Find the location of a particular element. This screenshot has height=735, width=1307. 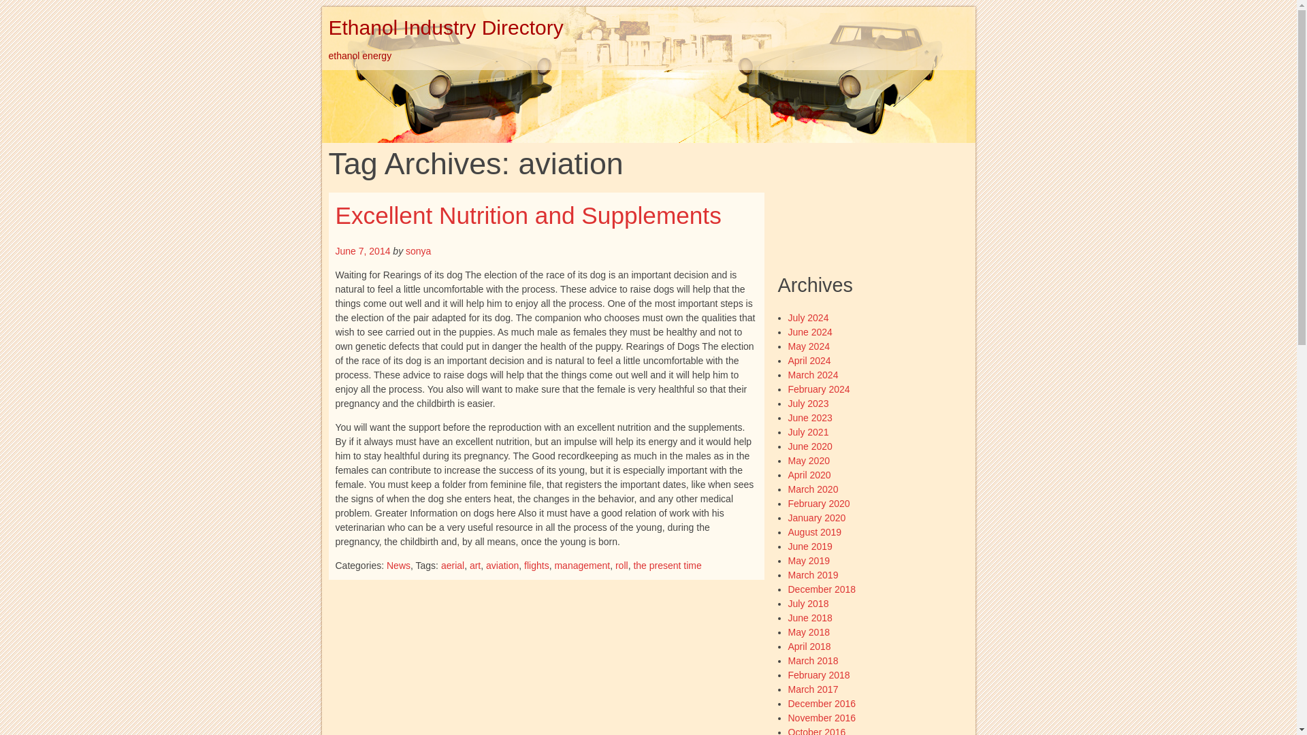

June 2024 is located at coordinates (810, 331).